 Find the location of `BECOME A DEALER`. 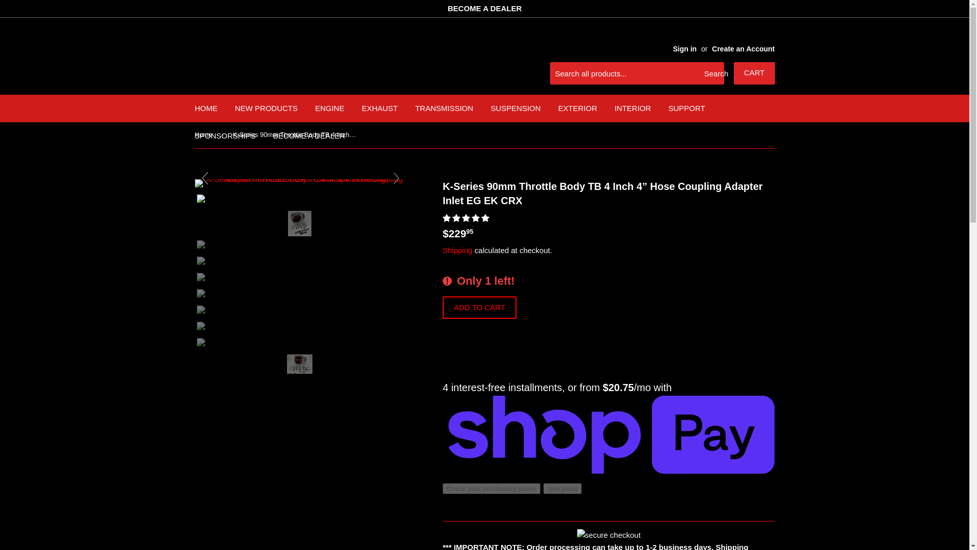

BECOME A DEALER is located at coordinates (484, 8).